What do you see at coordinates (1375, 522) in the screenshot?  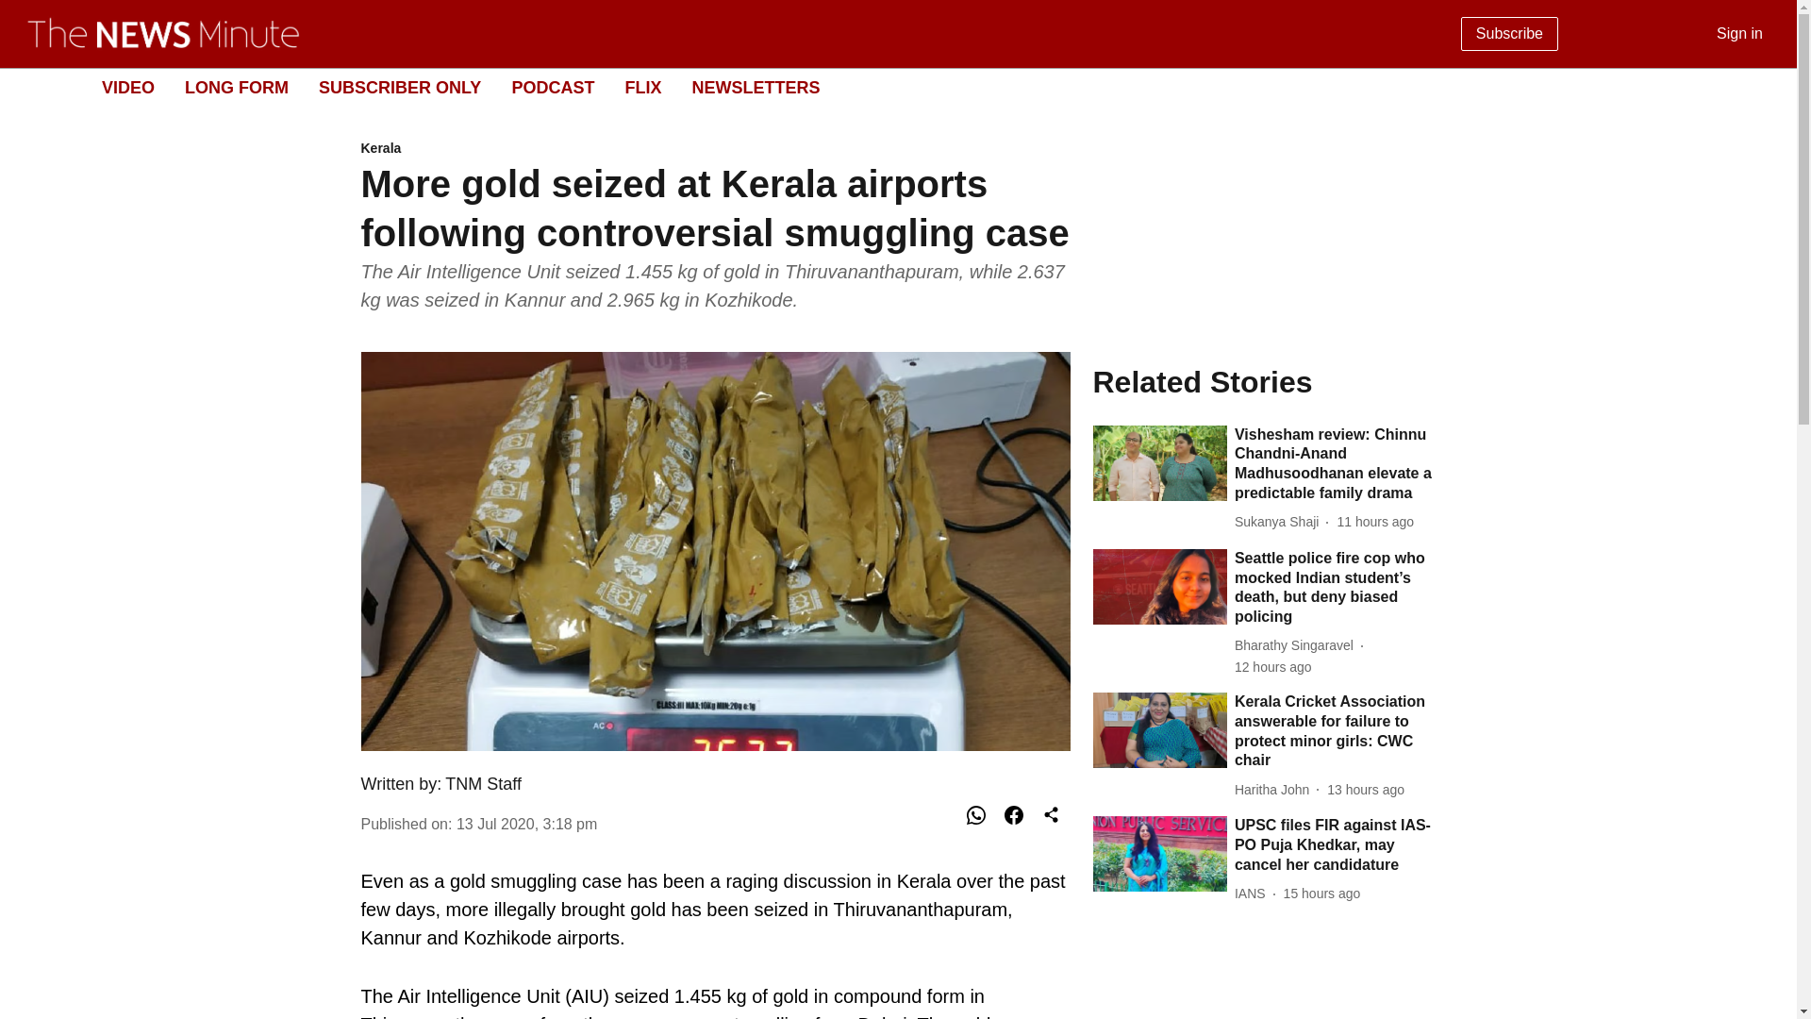 I see `2024-07-19 15:10` at bounding box center [1375, 522].